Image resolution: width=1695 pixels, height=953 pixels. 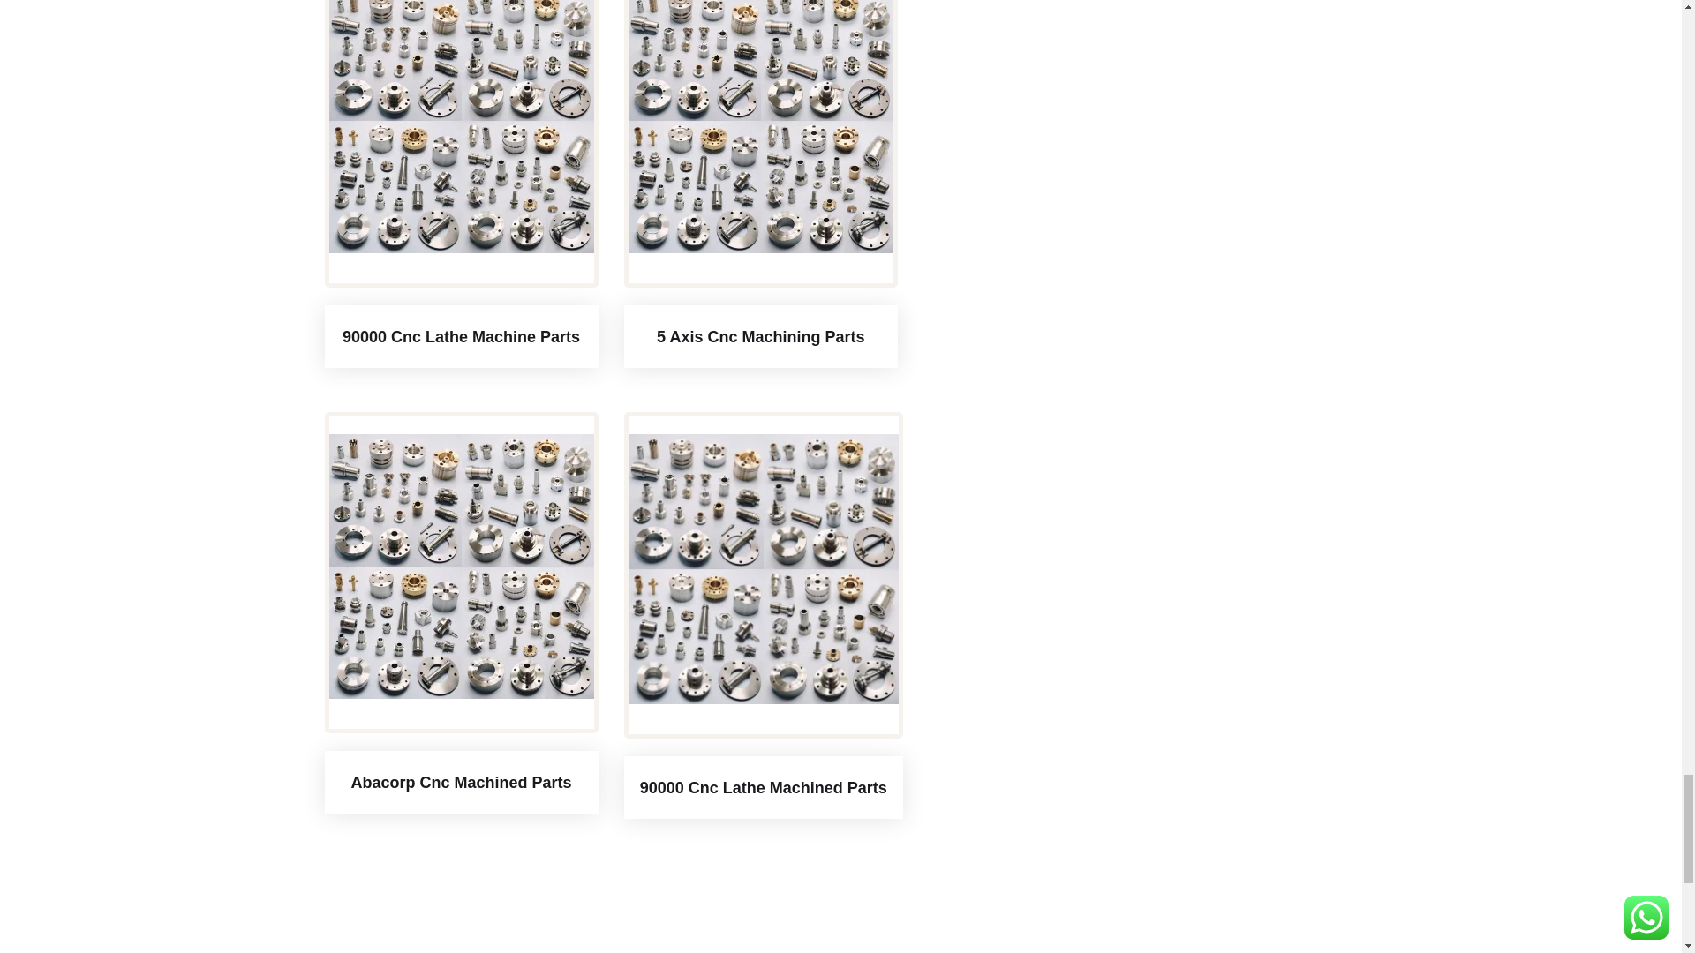 I want to click on 5 axis cnc machining parts, so click(x=761, y=127).